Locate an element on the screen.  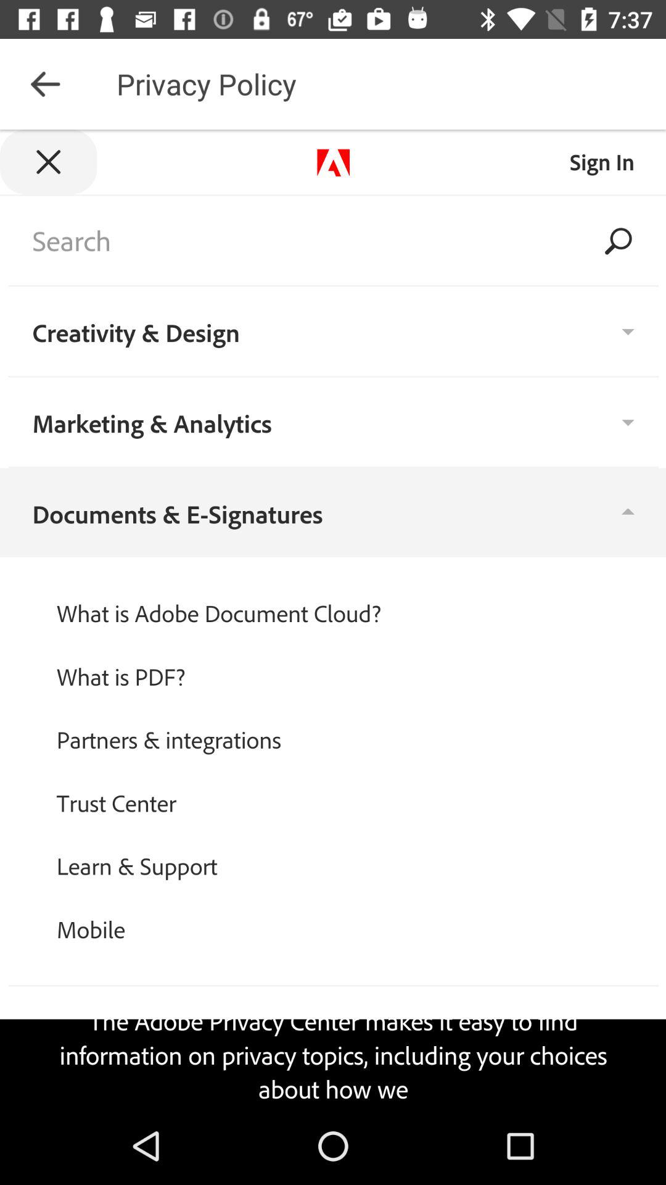
privacy policy menu is located at coordinates (333, 618).